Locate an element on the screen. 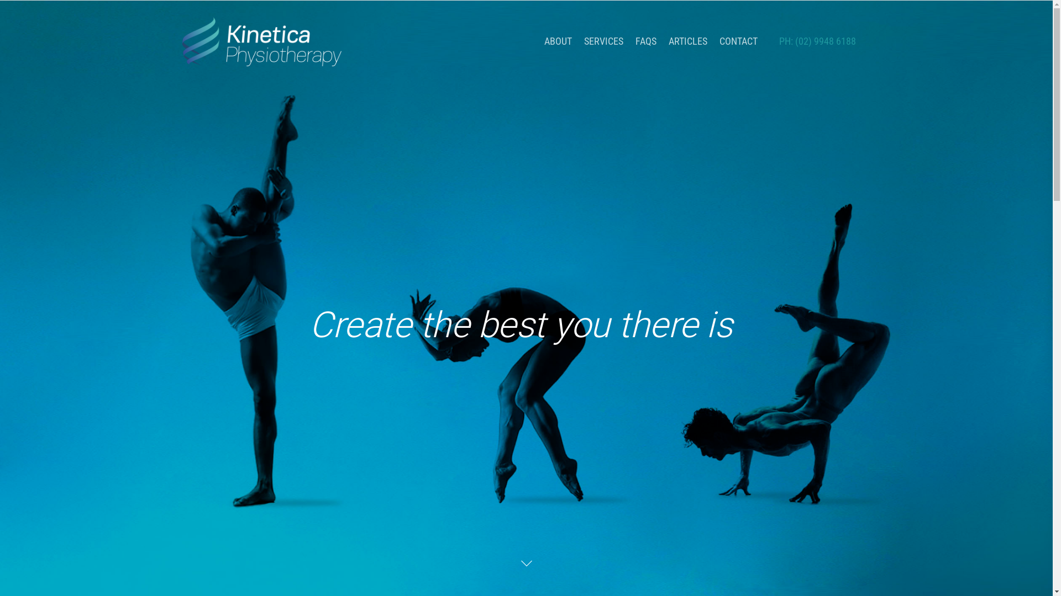  SERVICES is located at coordinates (603, 50).